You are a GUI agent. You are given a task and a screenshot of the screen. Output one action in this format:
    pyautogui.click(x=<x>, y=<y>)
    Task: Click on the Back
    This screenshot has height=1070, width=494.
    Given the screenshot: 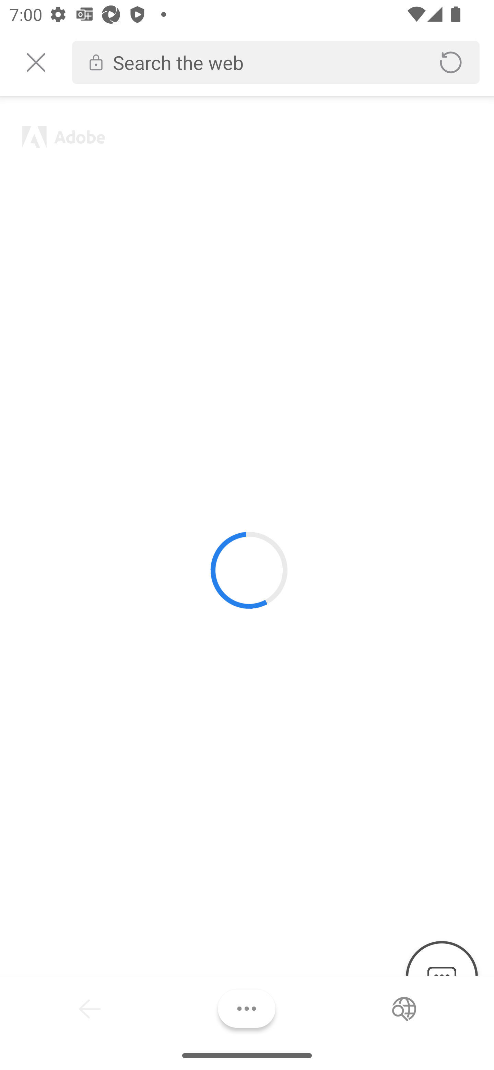 What is the action you would take?
    pyautogui.click(x=90, y=1008)
    